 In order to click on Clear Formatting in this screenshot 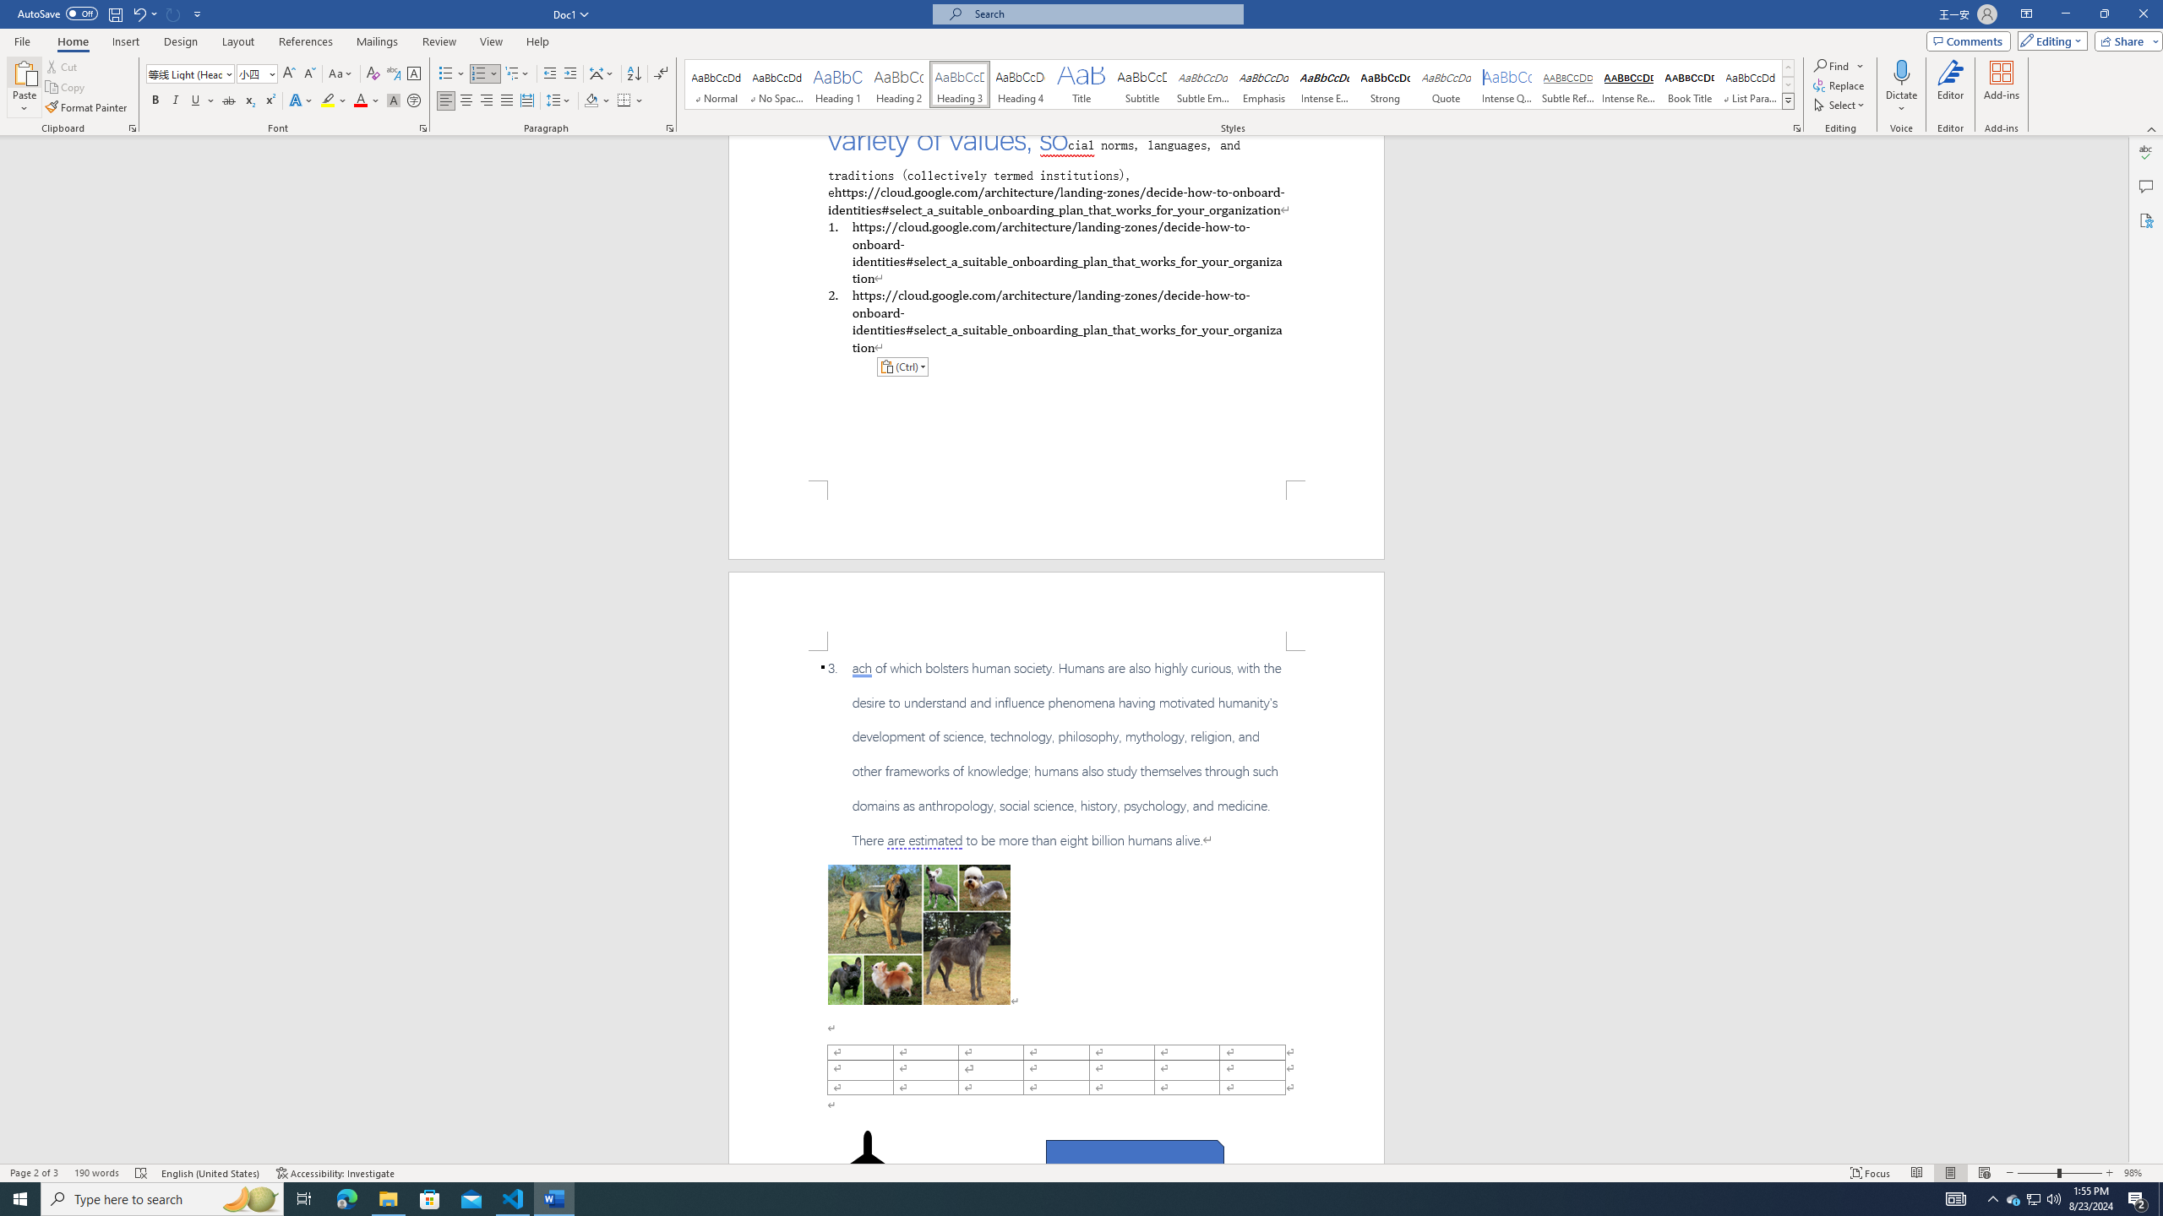, I will do `click(373, 74)`.